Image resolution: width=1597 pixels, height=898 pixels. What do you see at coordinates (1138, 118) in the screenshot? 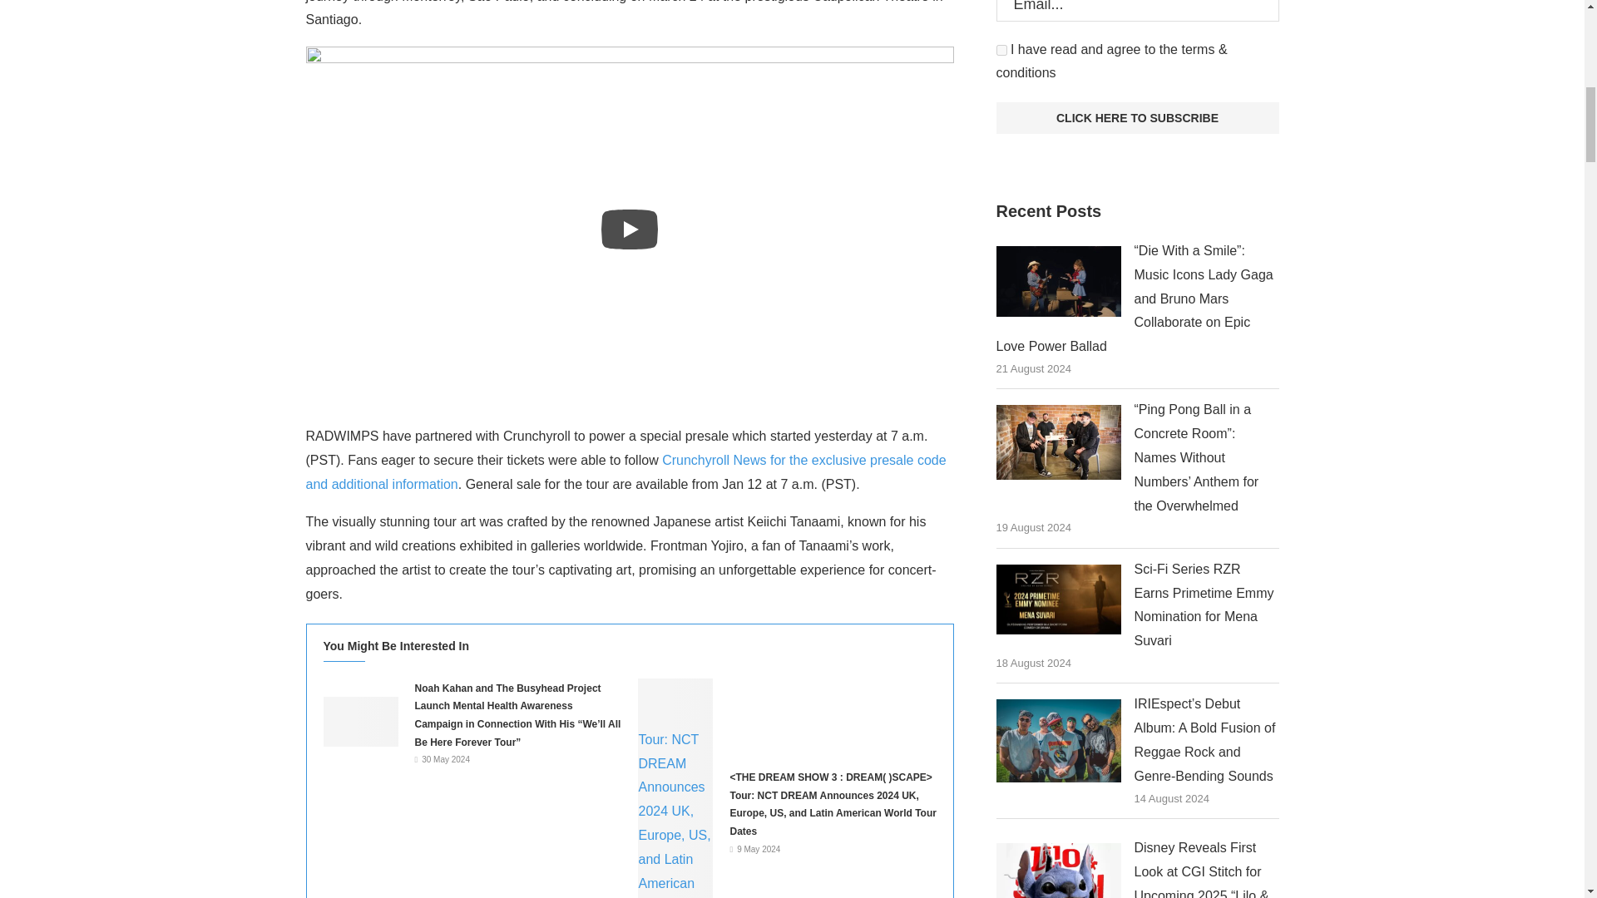
I see `Click here to subscribe` at bounding box center [1138, 118].